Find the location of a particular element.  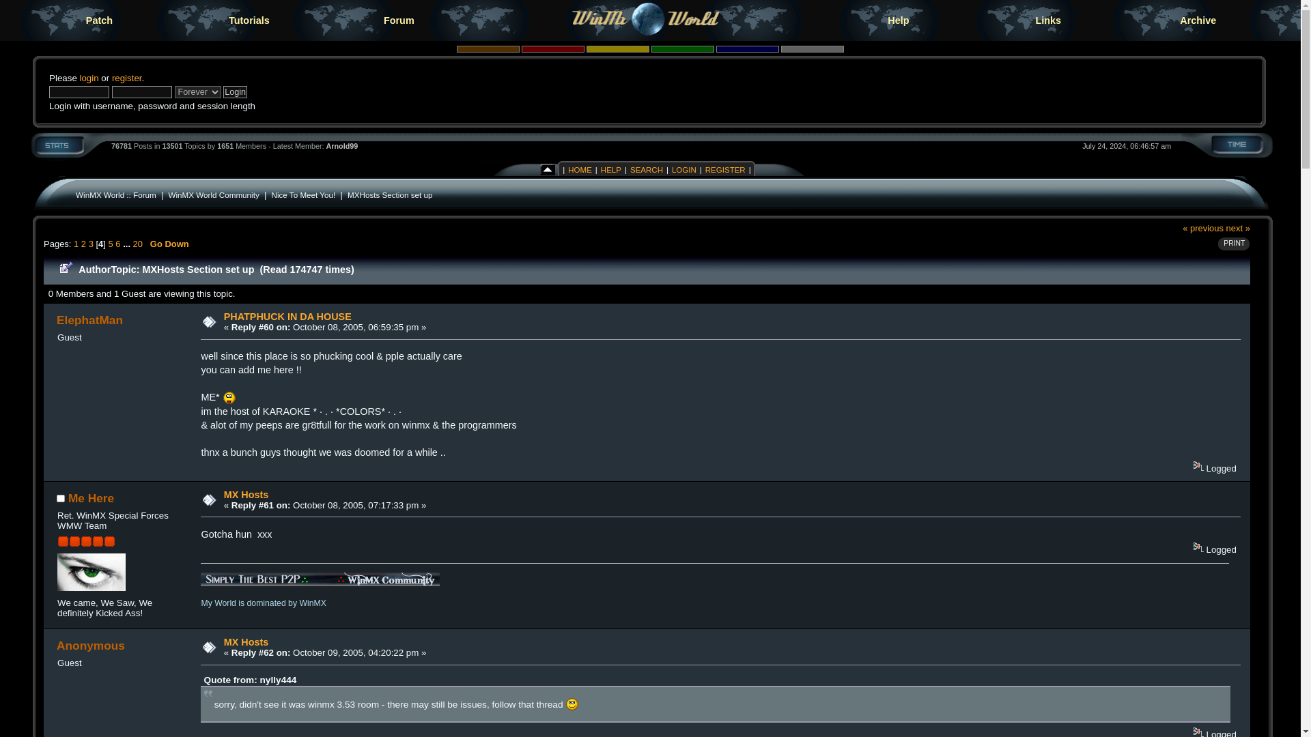

golden is located at coordinates (617, 48).